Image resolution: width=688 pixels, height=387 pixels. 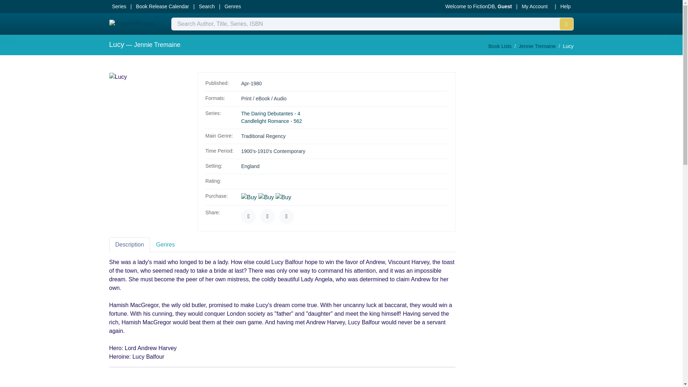 I want to click on Jennie Tremaine, so click(x=537, y=46).